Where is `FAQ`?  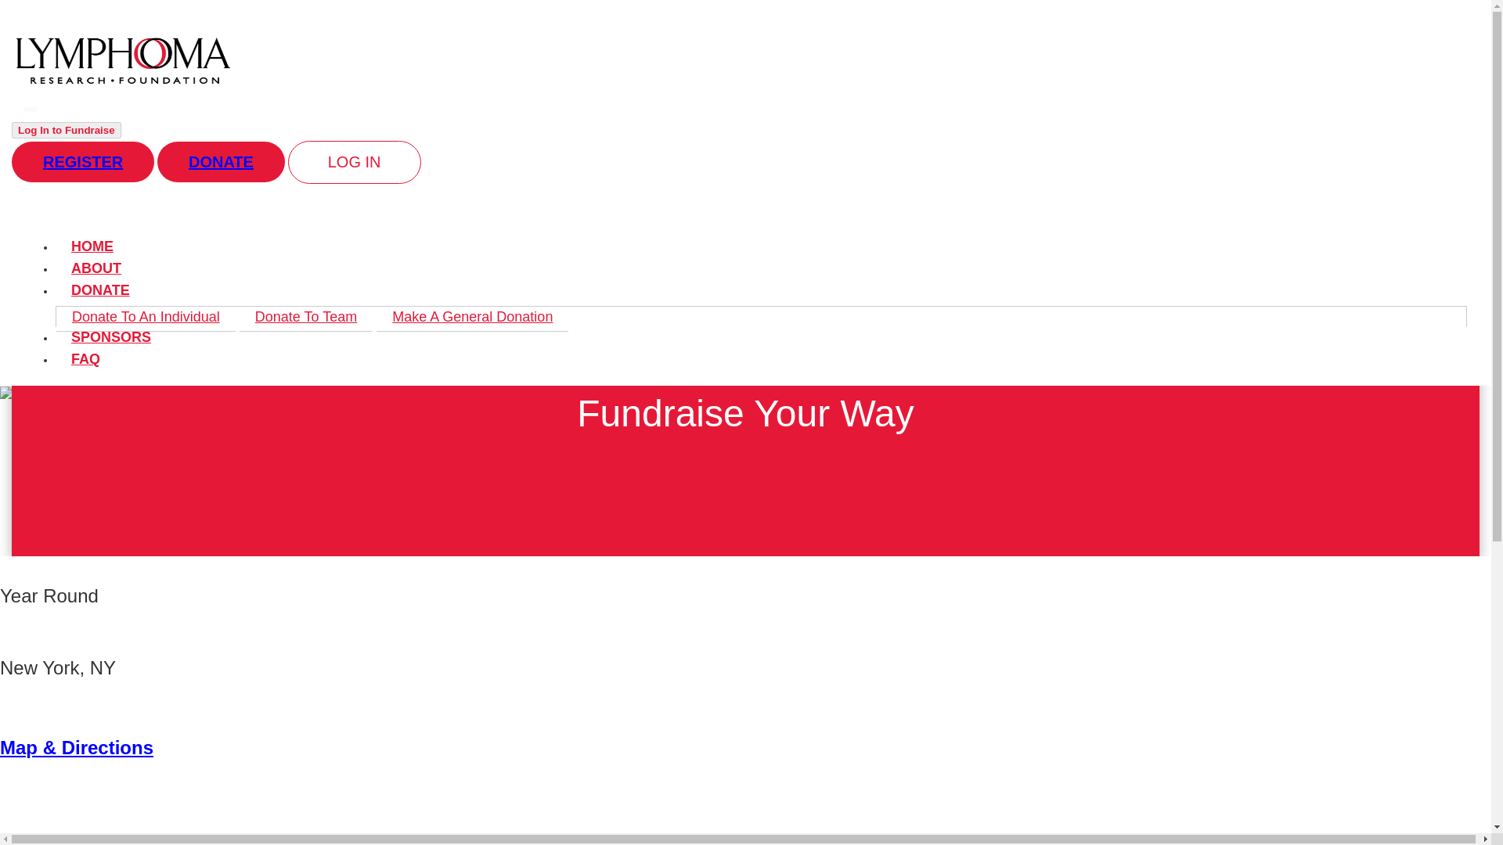 FAQ is located at coordinates (85, 358).